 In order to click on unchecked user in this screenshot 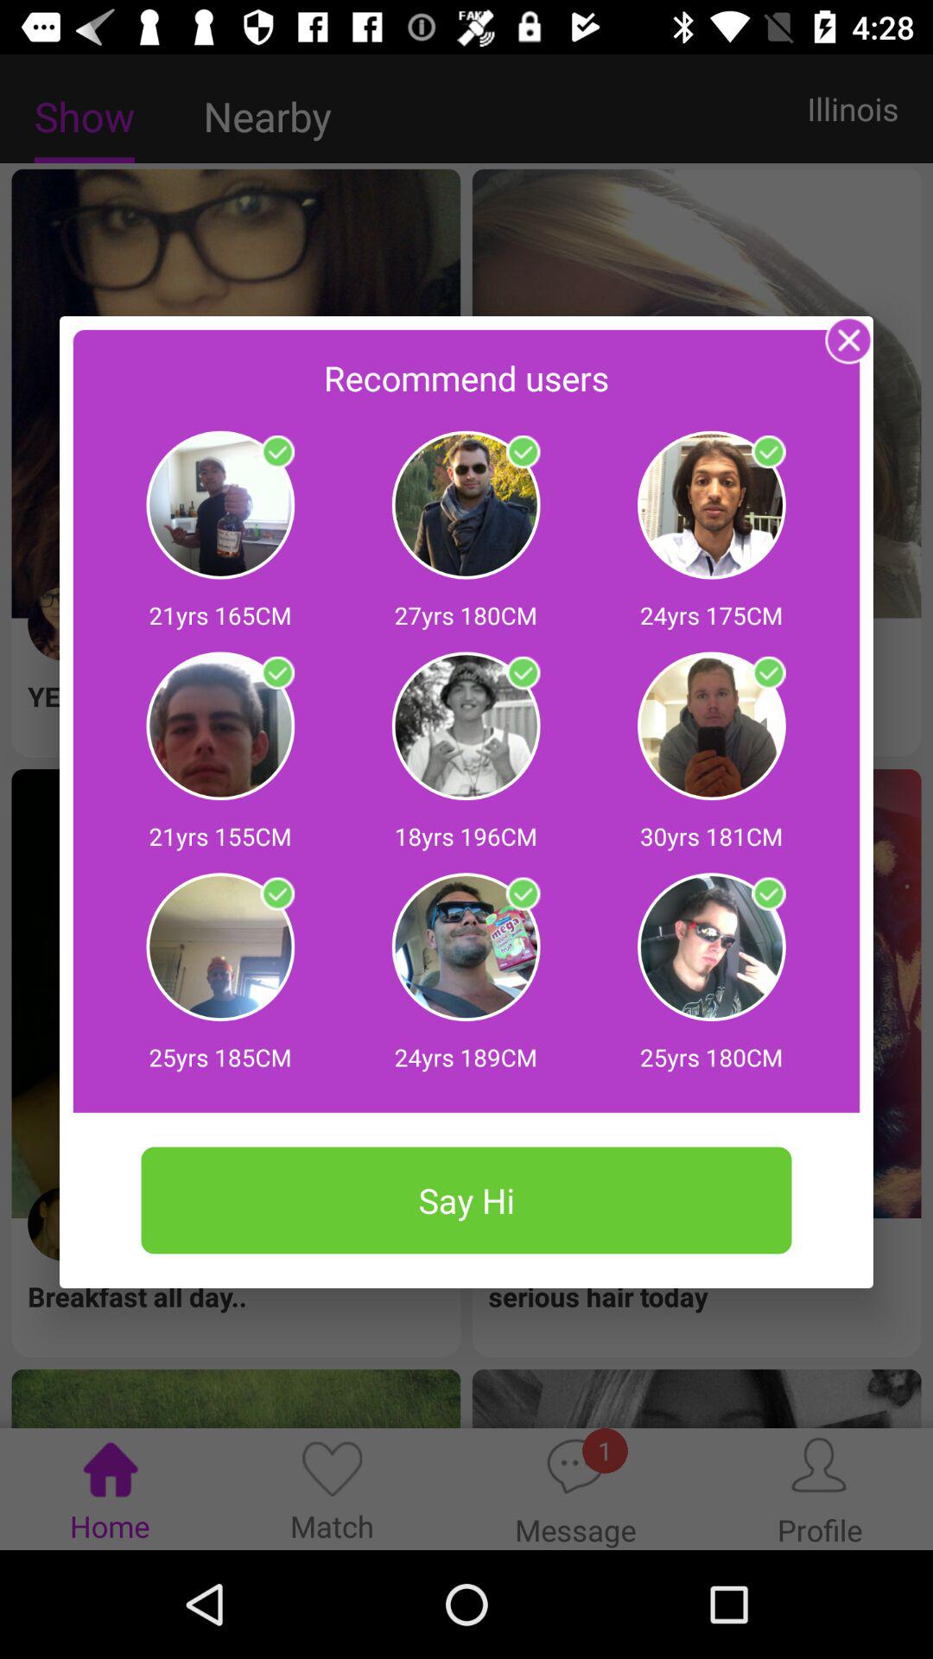, I will do `click(277, 893)`.